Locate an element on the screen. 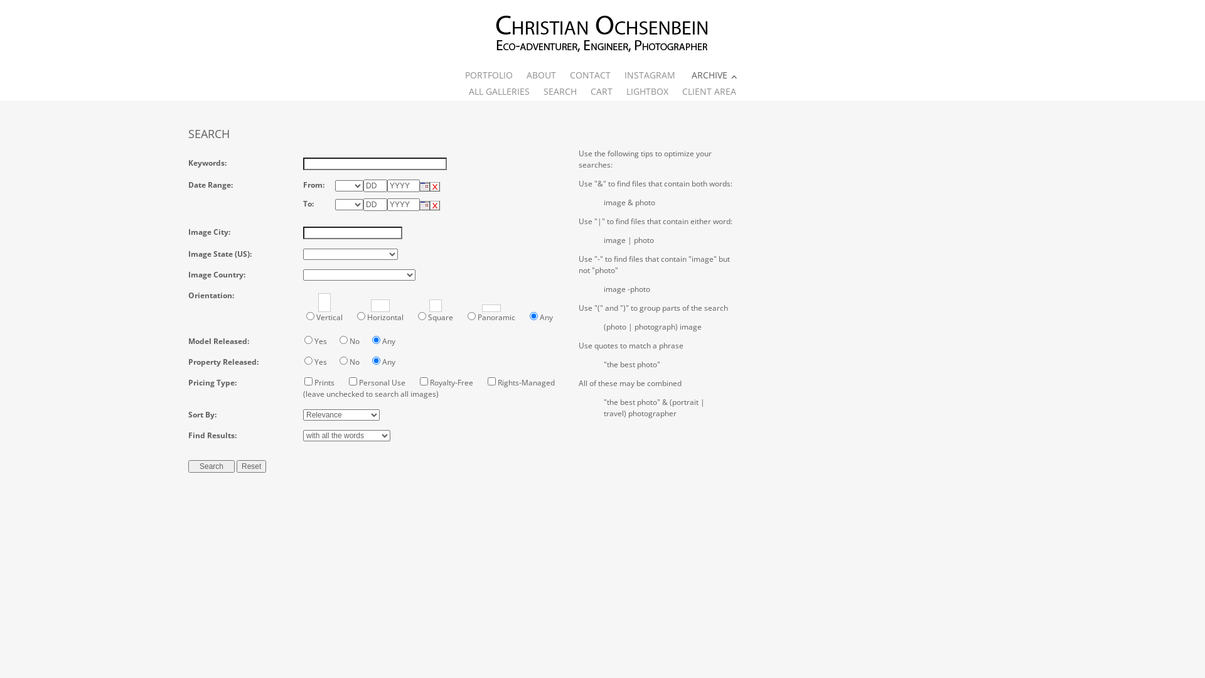 The height and width of the screenshot is (678, 1205). LIGHTBOX is located at coordinates (648, 92).